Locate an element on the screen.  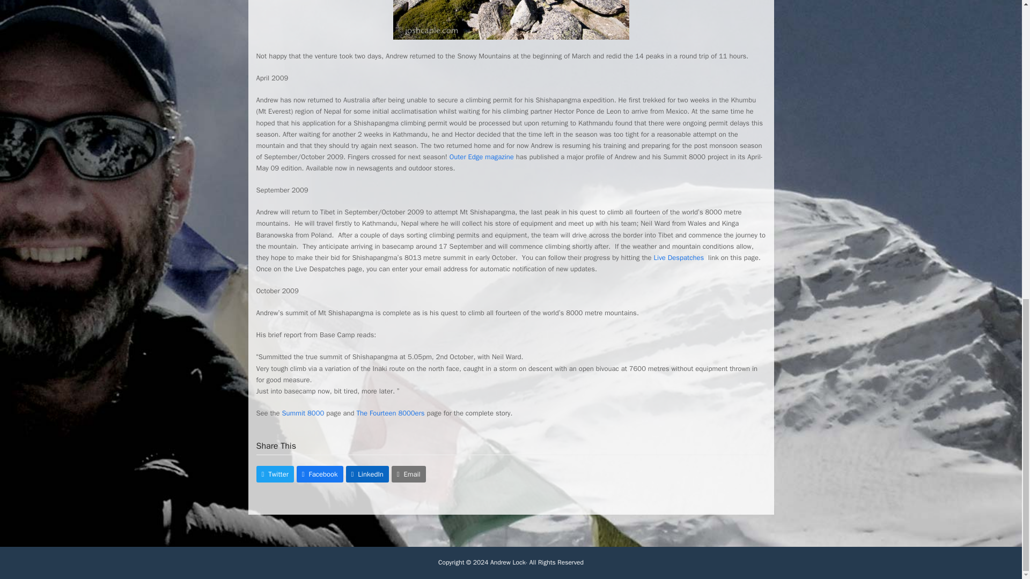
Email is located at coordinates (409, 474).